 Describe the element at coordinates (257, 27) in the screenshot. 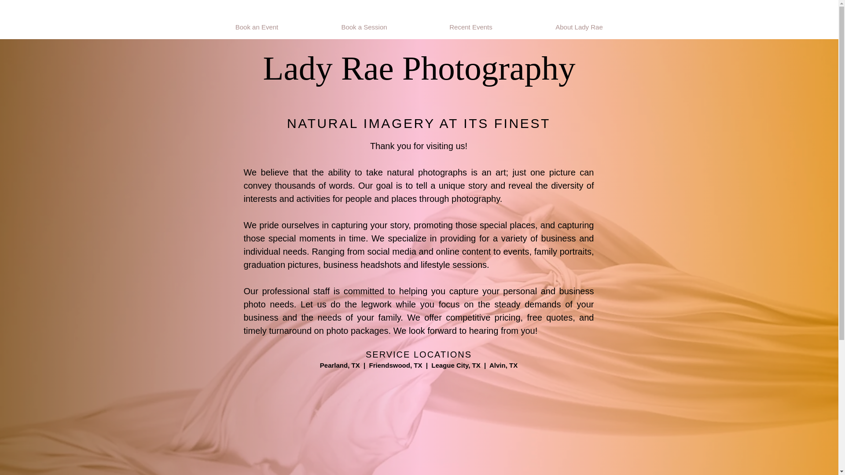

I see `Book an Event` at that location.